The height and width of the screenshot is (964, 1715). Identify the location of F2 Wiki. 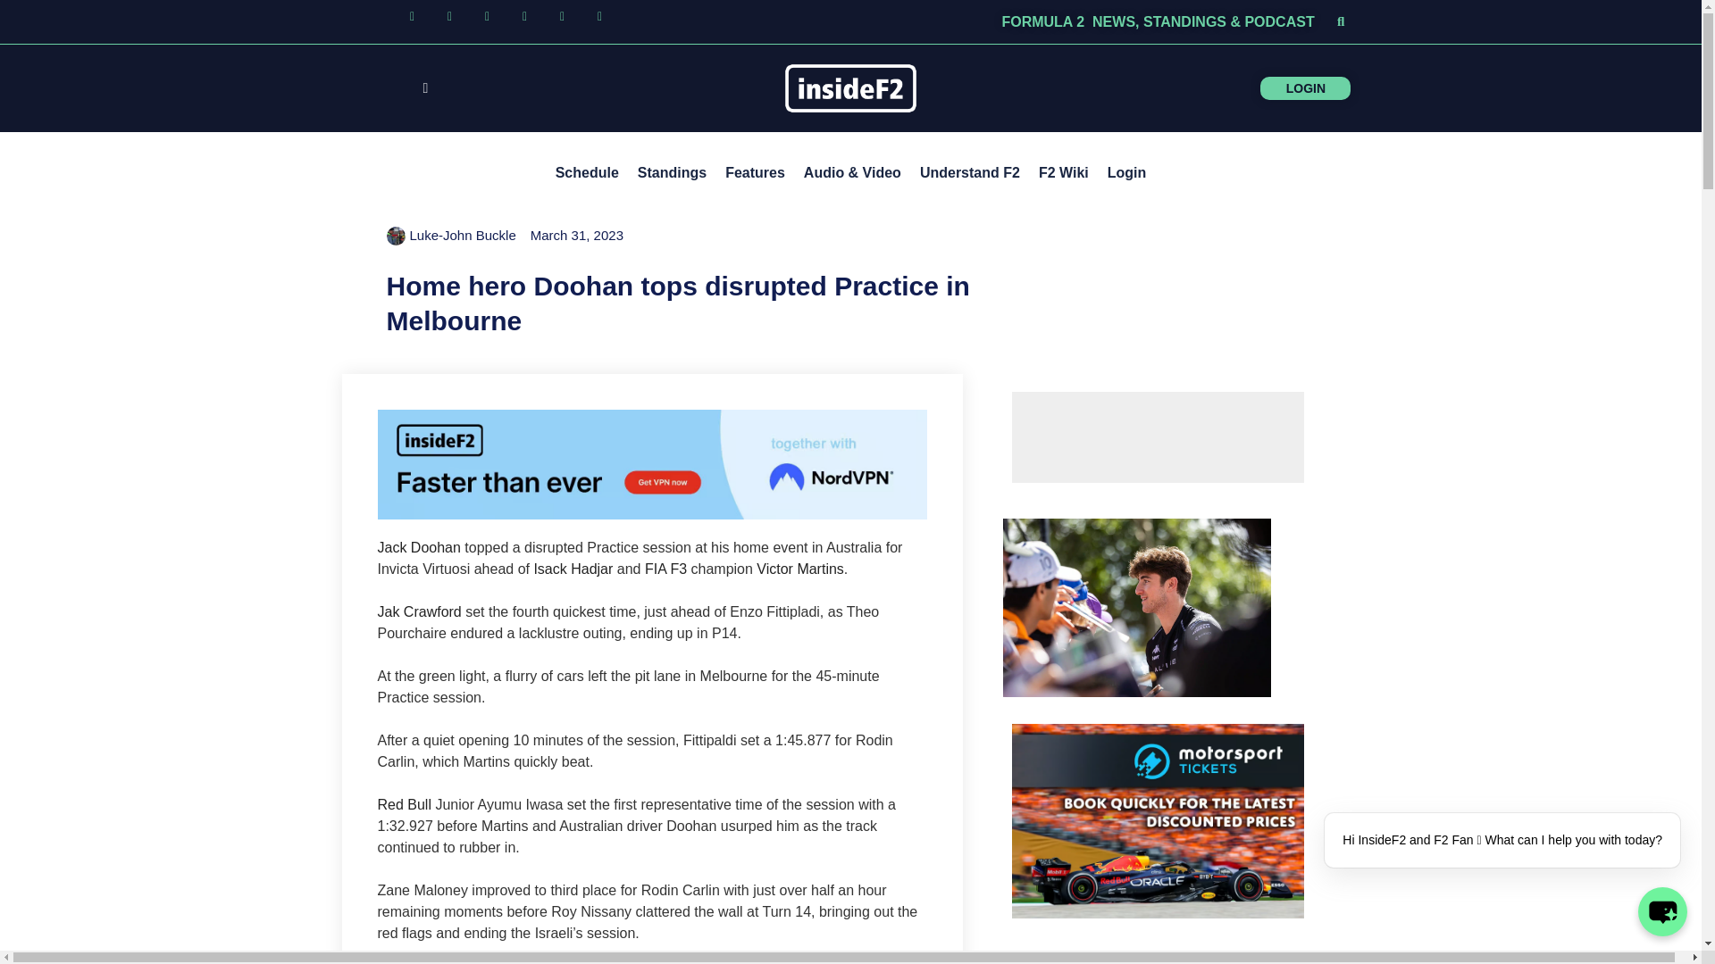
(1063, 173).